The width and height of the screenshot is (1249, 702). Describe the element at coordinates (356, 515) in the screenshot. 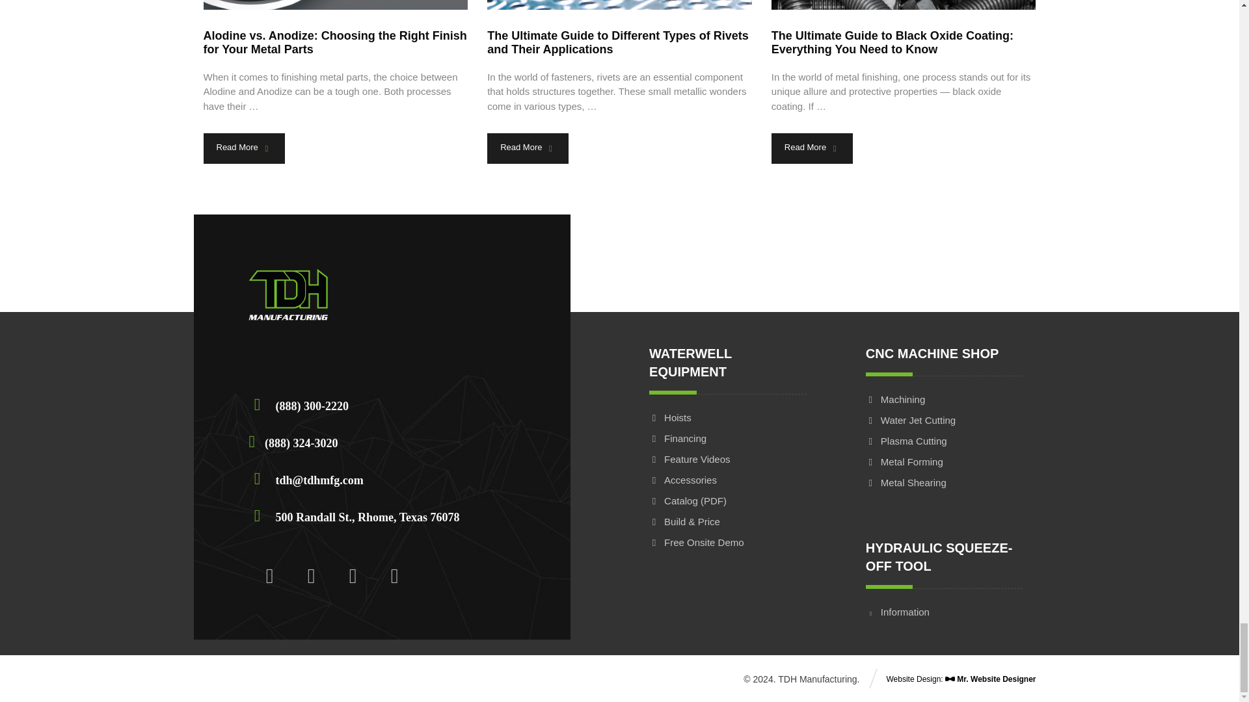

I see `500 Randall St., Rhome, Texas 76078` at that location.